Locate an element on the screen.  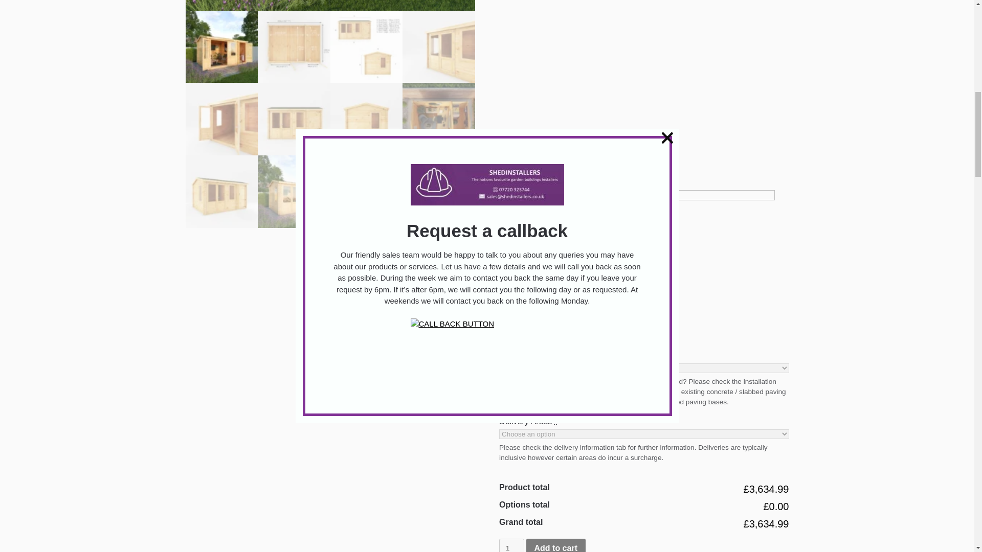
required is located at coordinates (556, 421).